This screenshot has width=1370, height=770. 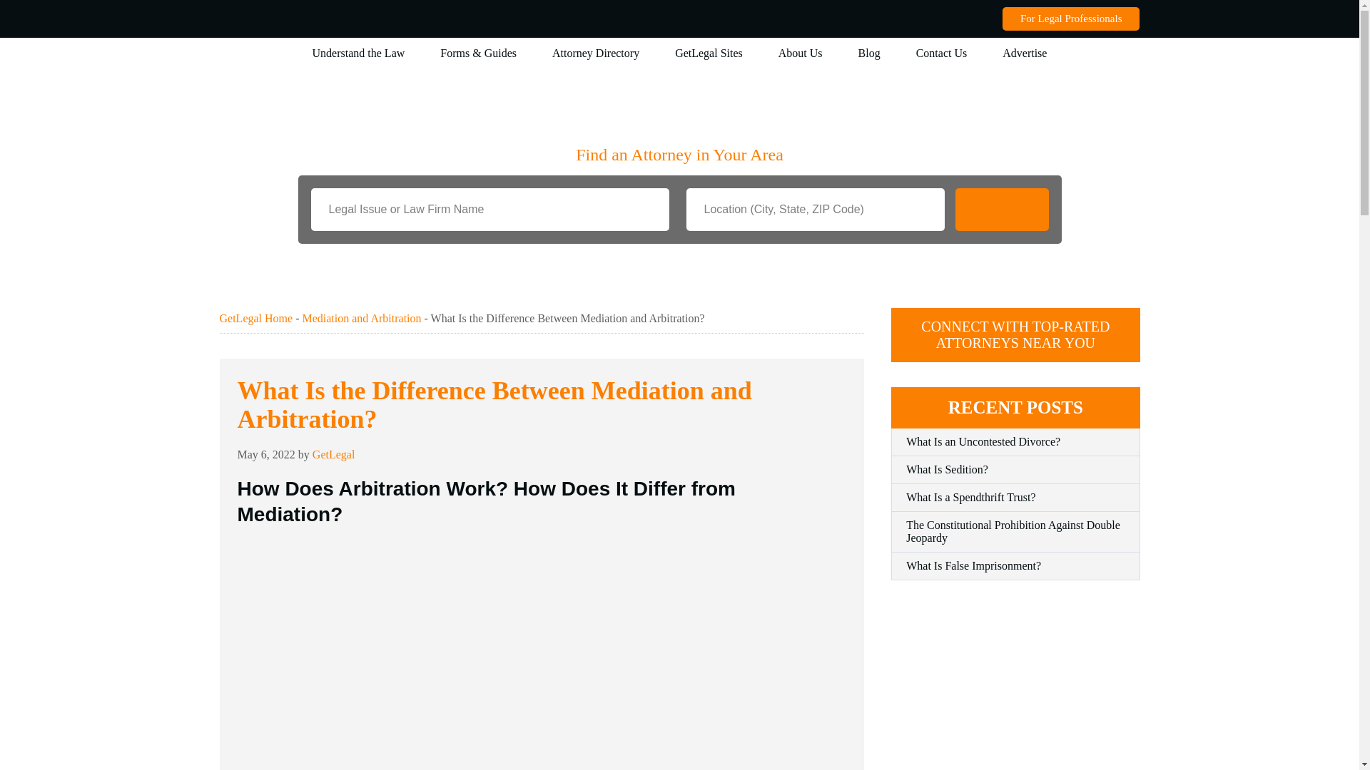 I want to click on Mediation and Arbitration, so click(x=361, y=318).